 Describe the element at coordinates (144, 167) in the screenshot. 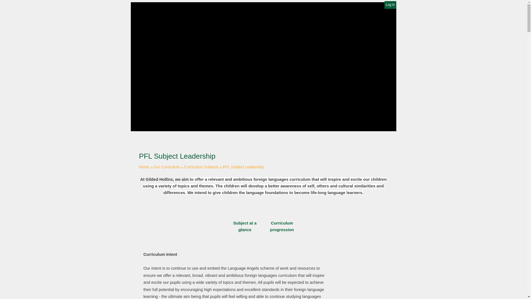

I see `Home` at that location.